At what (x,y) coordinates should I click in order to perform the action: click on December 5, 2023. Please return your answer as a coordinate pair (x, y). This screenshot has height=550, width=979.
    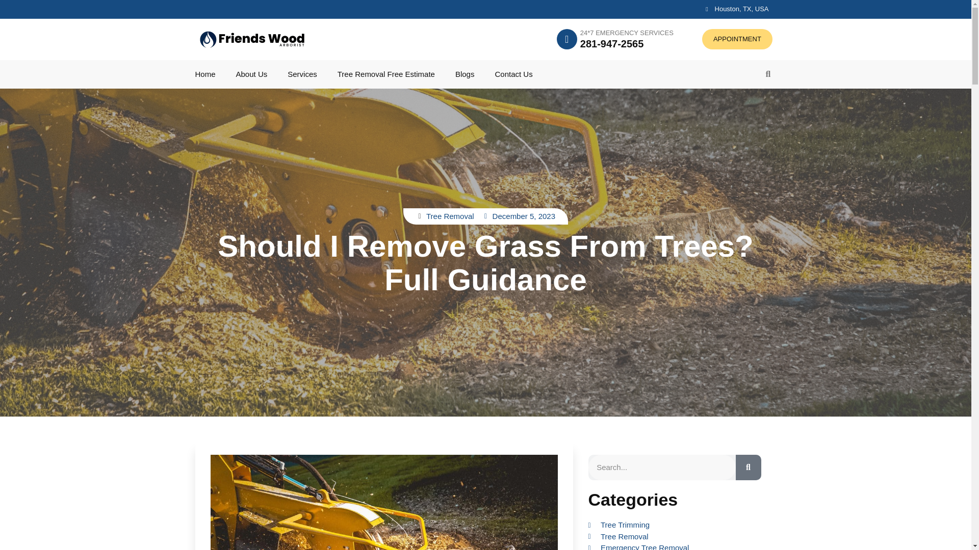
    Looking at the image, I should click on (519, 216).